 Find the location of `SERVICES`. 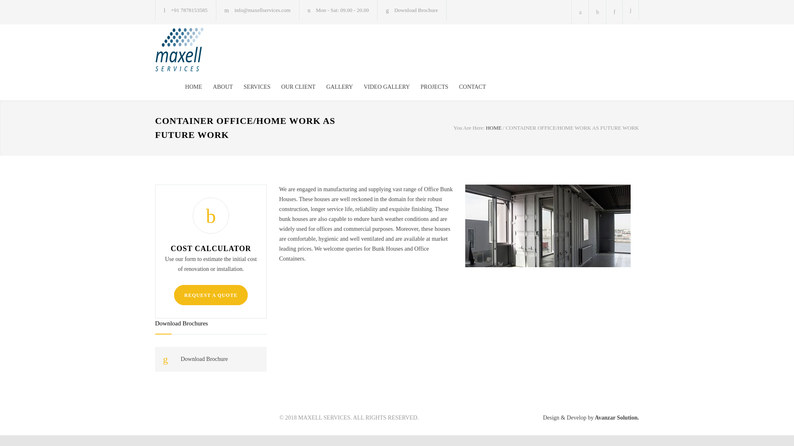

SERVICES is located at coordinates (251, 87).